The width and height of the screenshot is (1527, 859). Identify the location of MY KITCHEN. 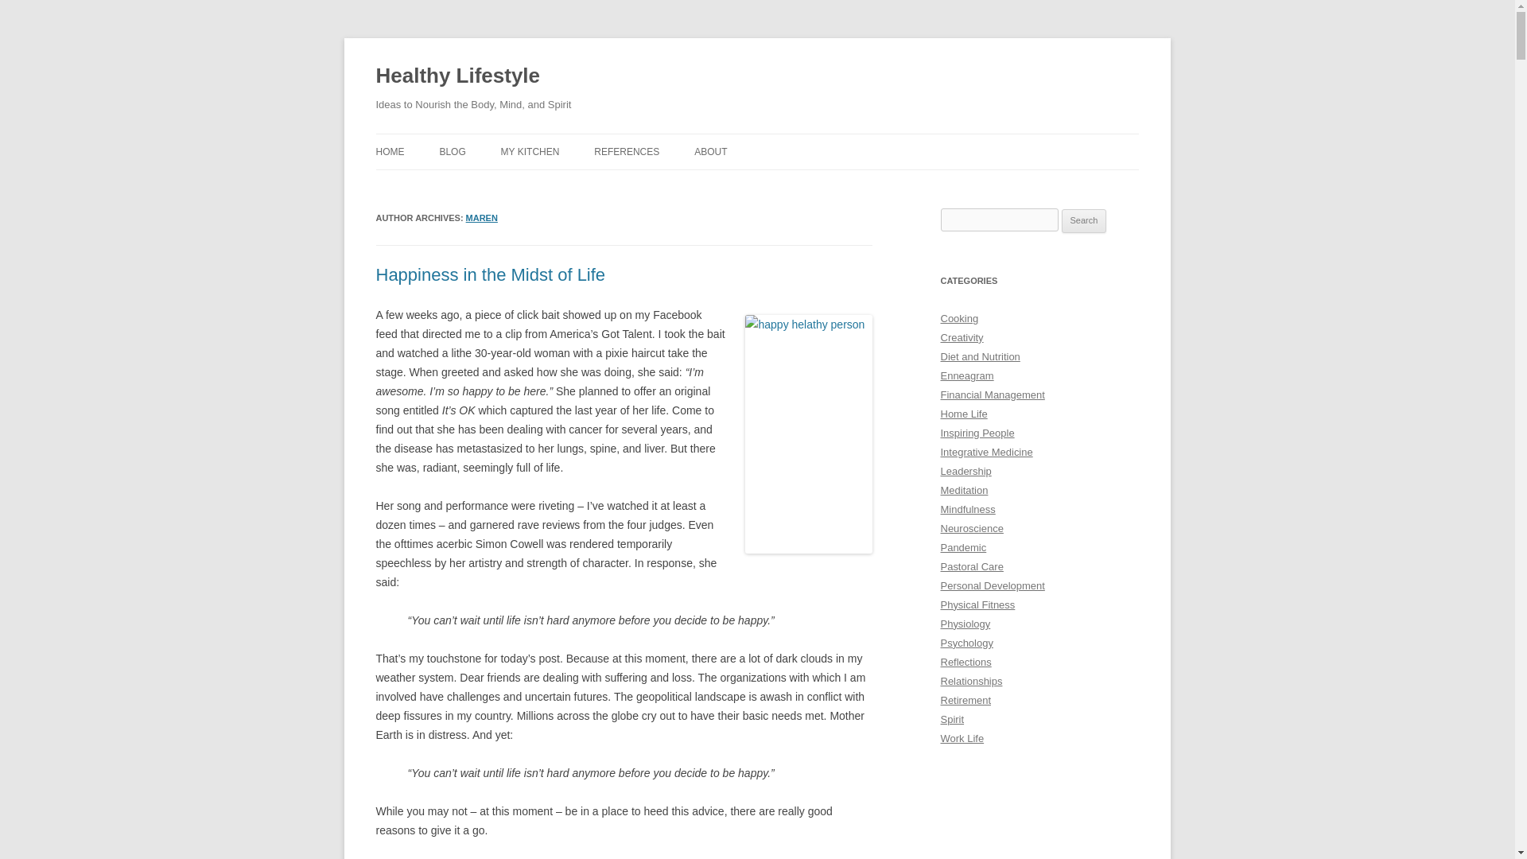
(530, 151).